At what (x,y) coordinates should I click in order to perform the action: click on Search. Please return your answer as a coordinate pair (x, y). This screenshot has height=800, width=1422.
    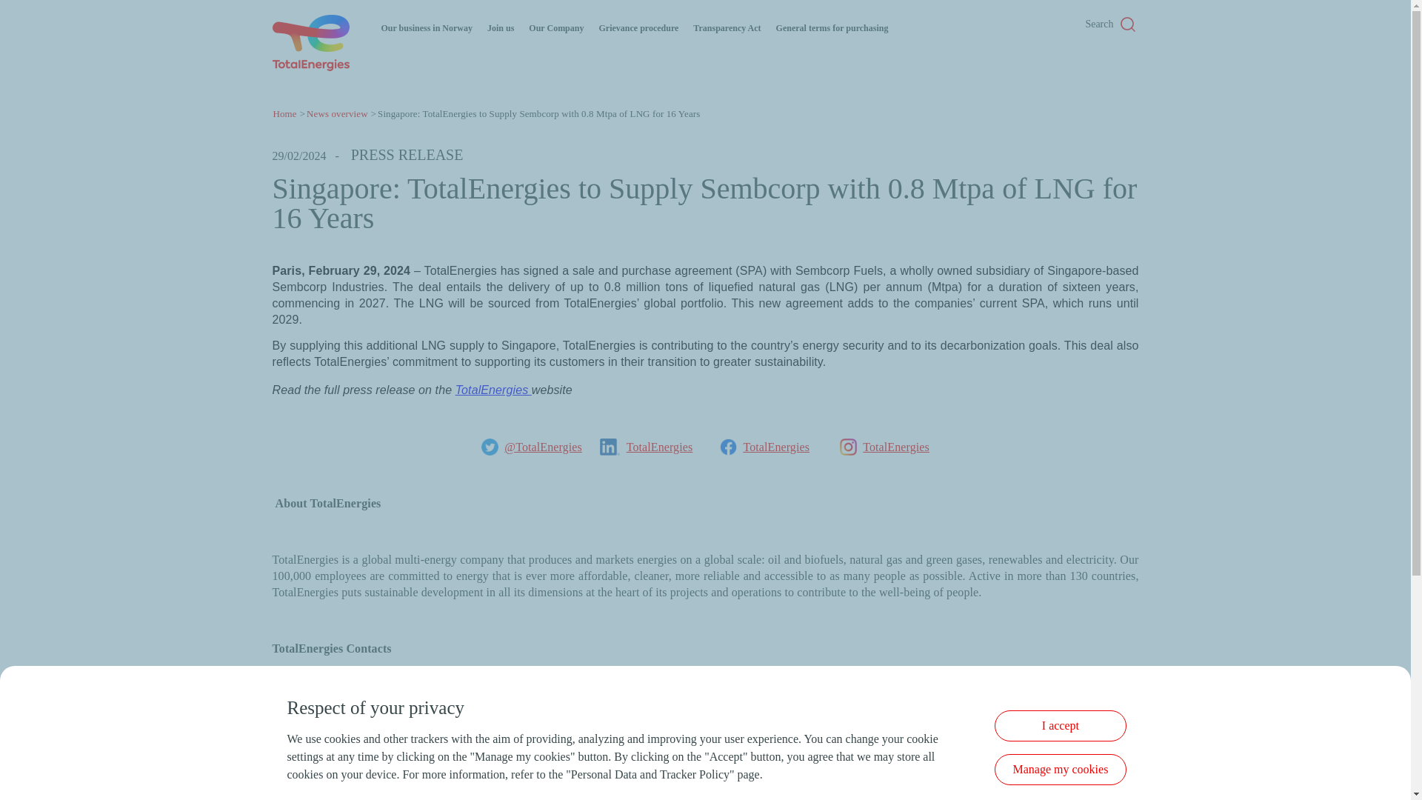
    Looking at the image, I should click on (1099, 25).